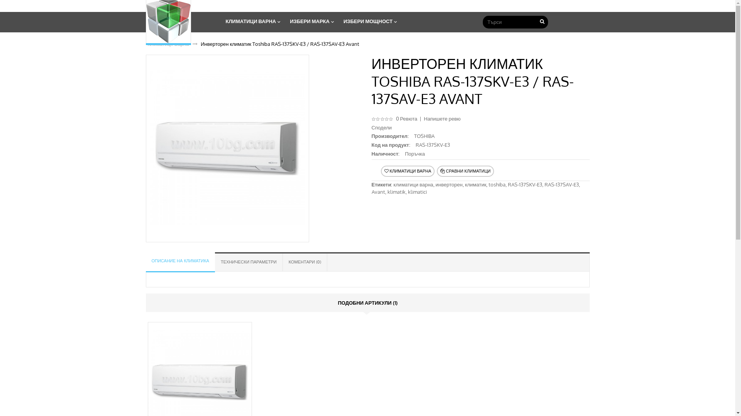 Image resolution: width=741 pixels, height=416 pixels. Describe the element at coordinates (525, 185) in the screenshot. I see `RAS-137SKV-E3` at that location.